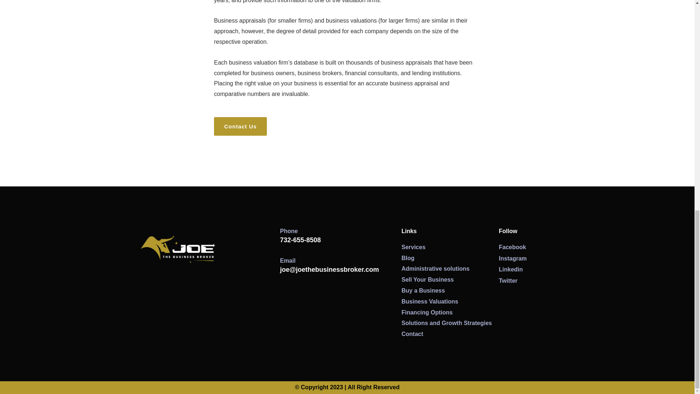 The image size is (700, 394). I want to click on 732-655-8508, so click(300, 240).